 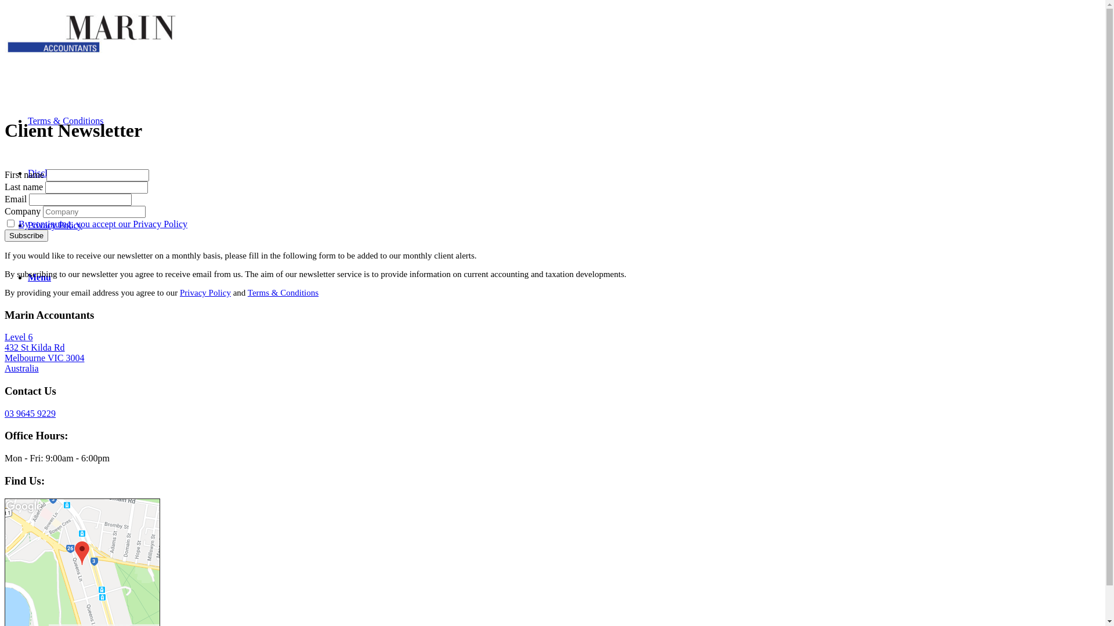 I want to click on Level 6
432 St Kilda Rd
Melbourne VIC 3004
Australia, so click(x=44, y=352).